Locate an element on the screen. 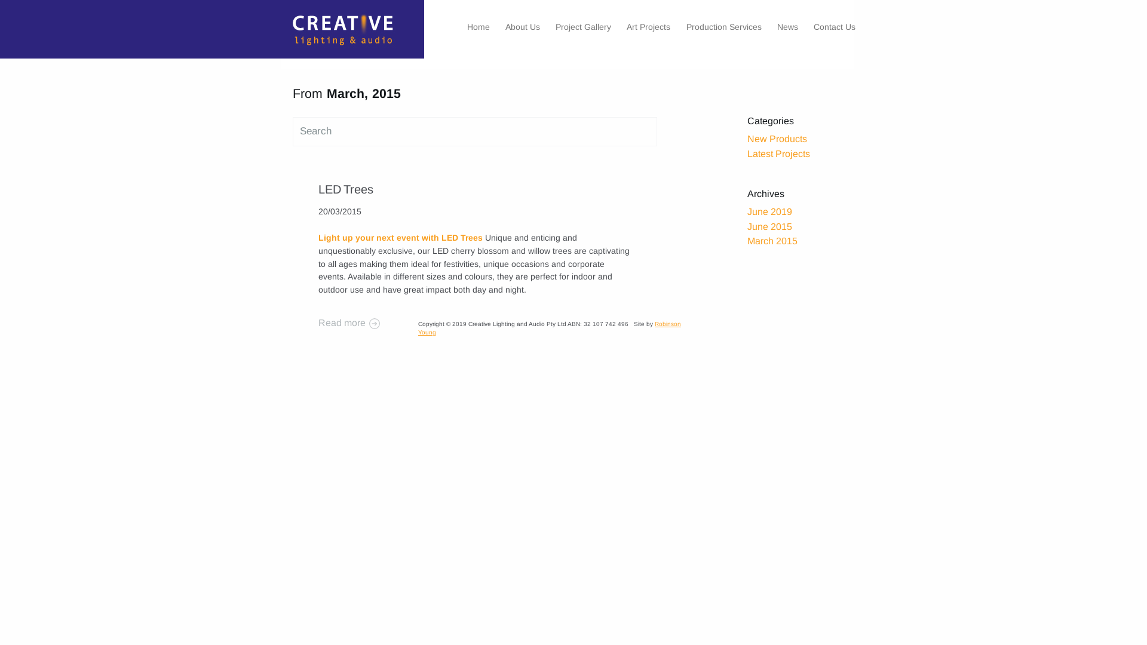 Image resolution: width=1147 pixels, height=645 pixels. June 2015 is located at coordinates (769, 227).